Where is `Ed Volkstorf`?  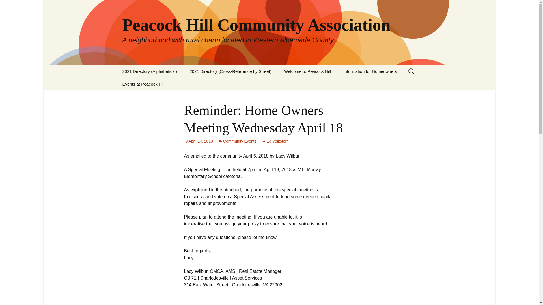
Ed Volkstorf is located at coordinates (275, 141).